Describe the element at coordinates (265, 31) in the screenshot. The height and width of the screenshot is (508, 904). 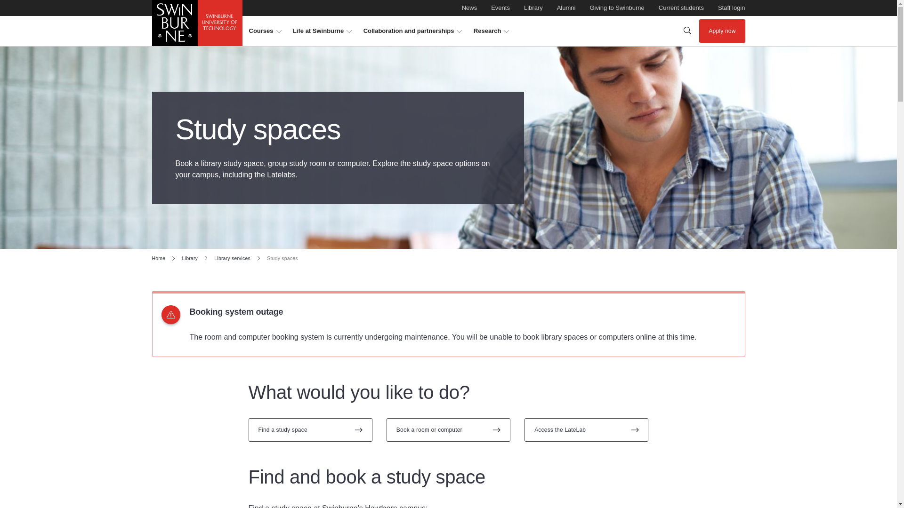
I see `Events` at that location.